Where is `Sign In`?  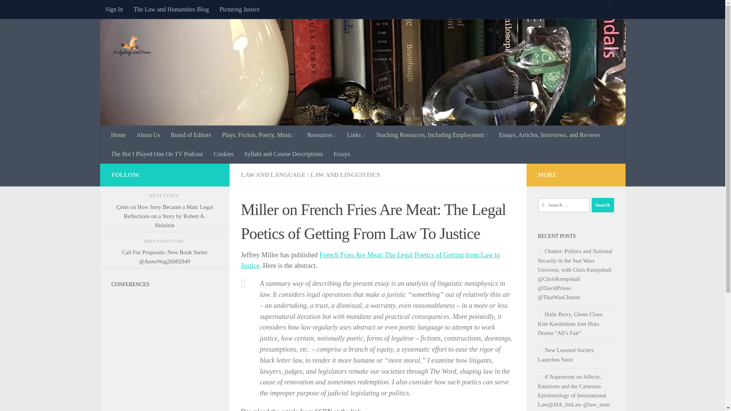
Sign In is located at coordinates (114, 9).